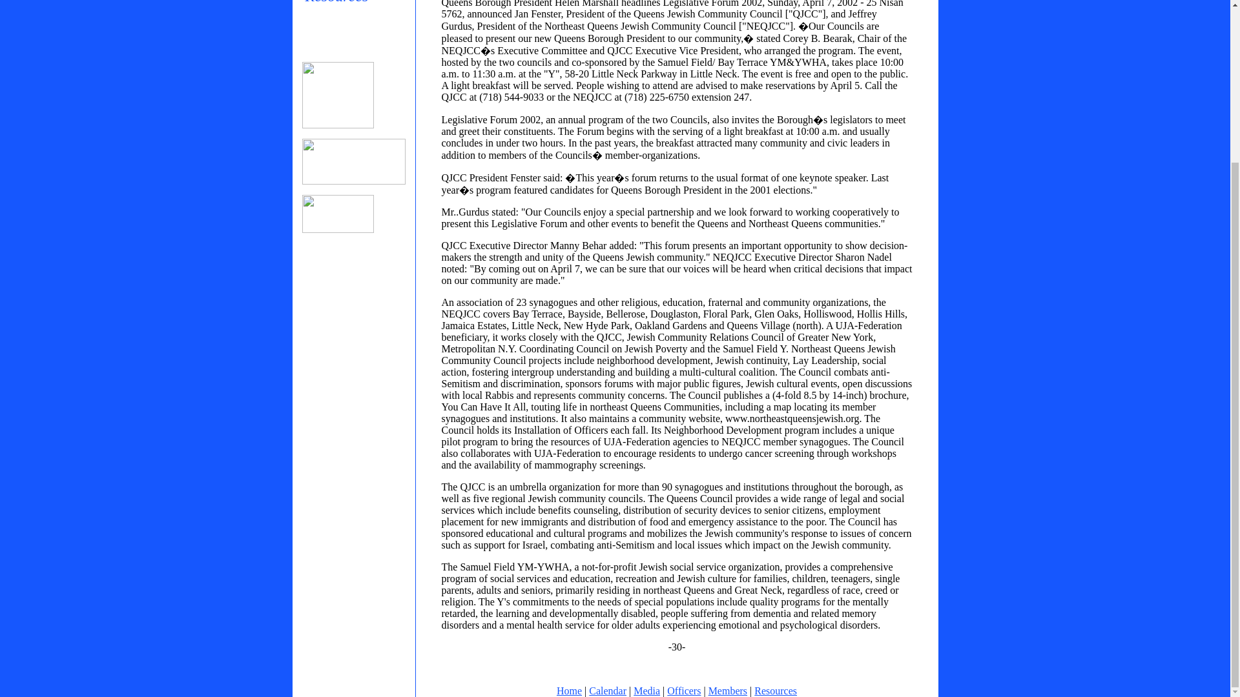 The height and width of the screenshot is (697, 1240). Describe the element at coordinates (646, 691) in the screenshot. I see `Media` at that location.